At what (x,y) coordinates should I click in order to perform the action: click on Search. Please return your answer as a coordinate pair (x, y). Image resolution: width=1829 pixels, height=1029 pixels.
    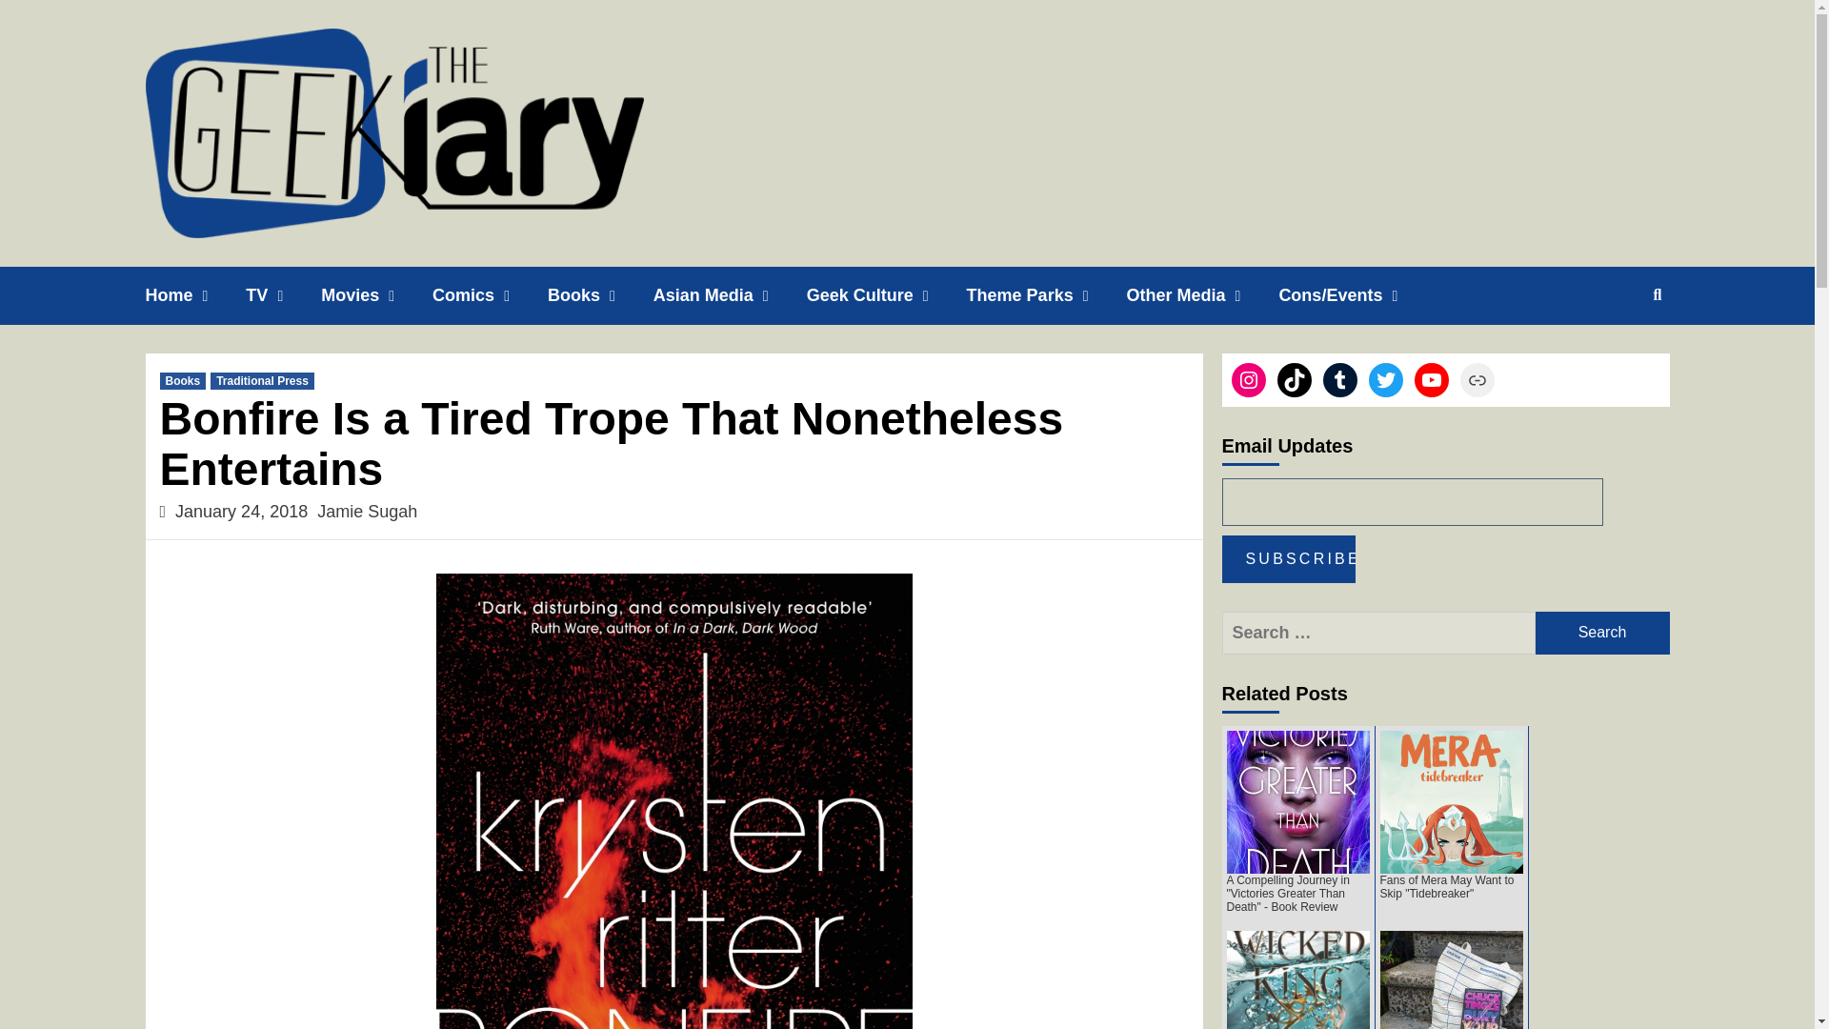
    Looking at the image, I should click on (1602, 633).